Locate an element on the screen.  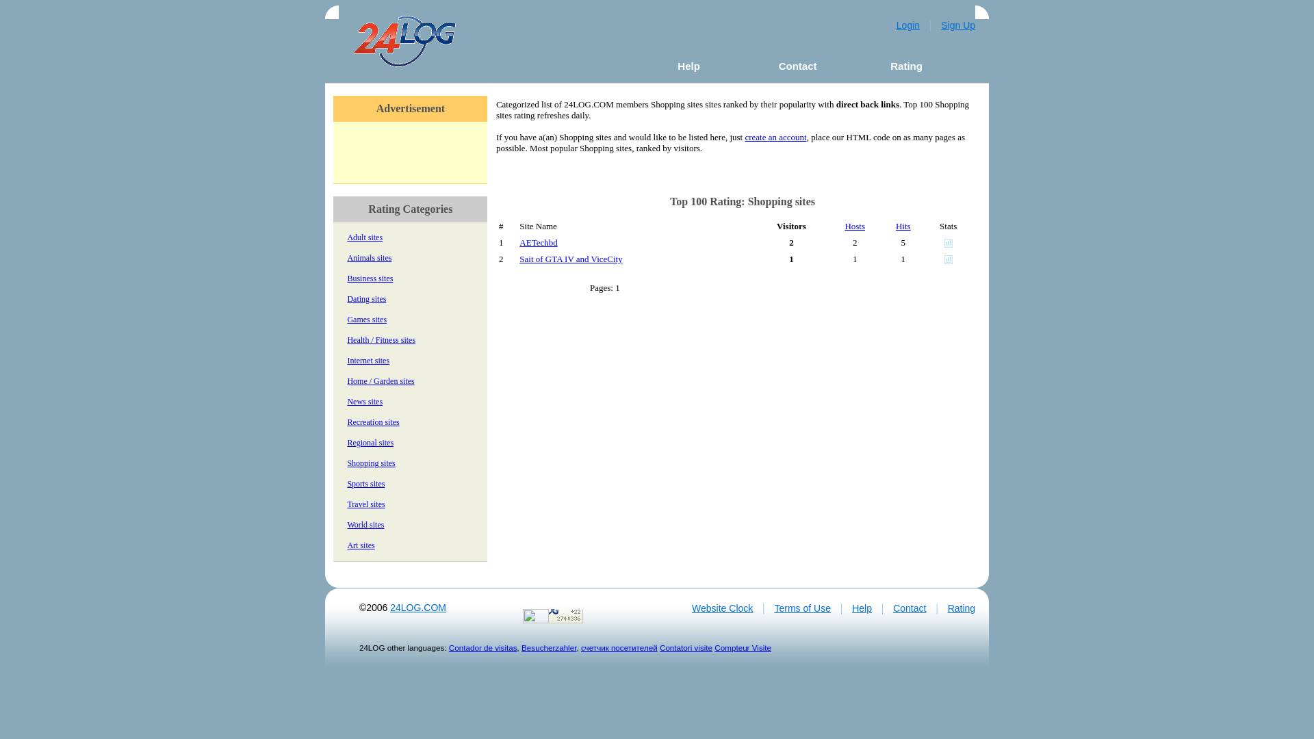
Help is located at coordinates (688, 66).